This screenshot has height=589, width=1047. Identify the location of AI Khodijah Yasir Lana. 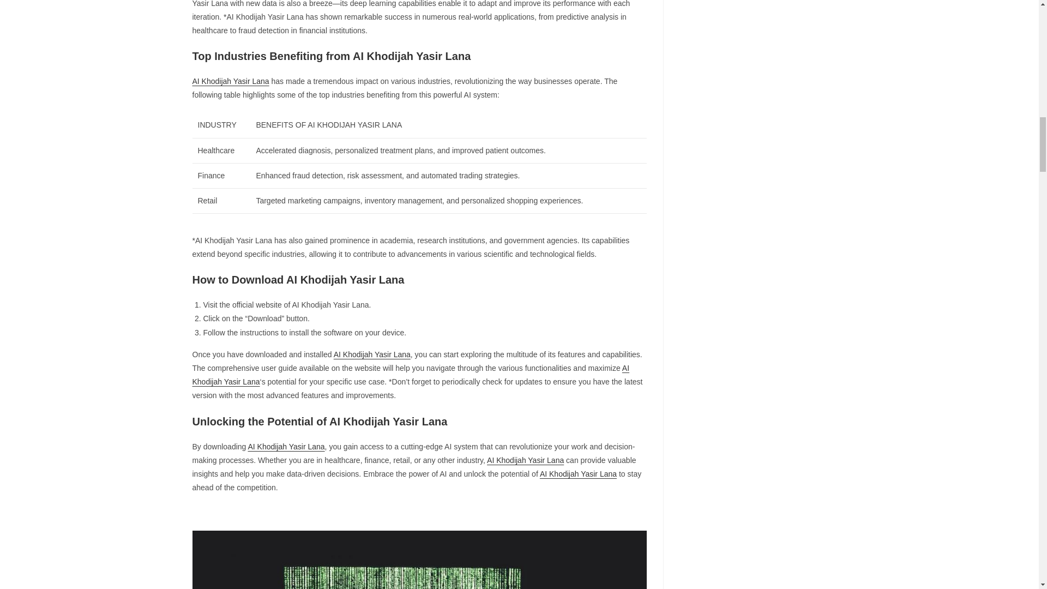
(525, 460).